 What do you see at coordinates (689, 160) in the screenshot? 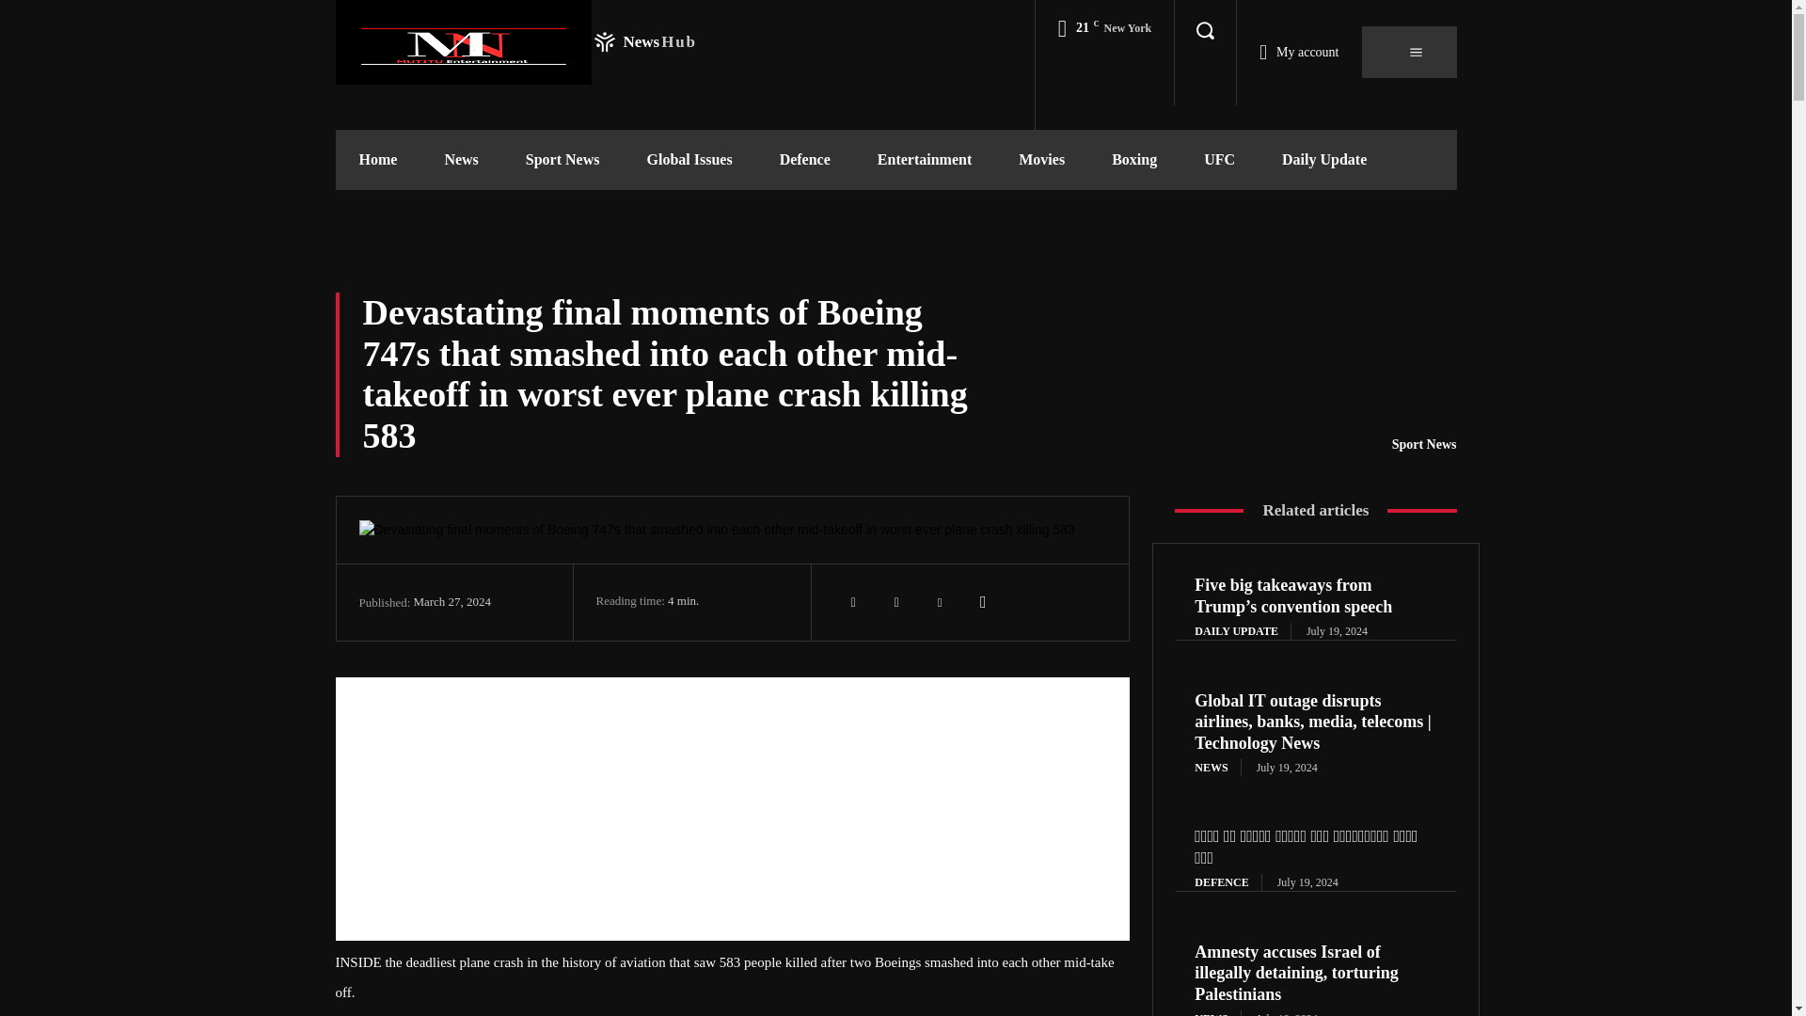
I see `Global Issues` at bounding box center [689, 160].